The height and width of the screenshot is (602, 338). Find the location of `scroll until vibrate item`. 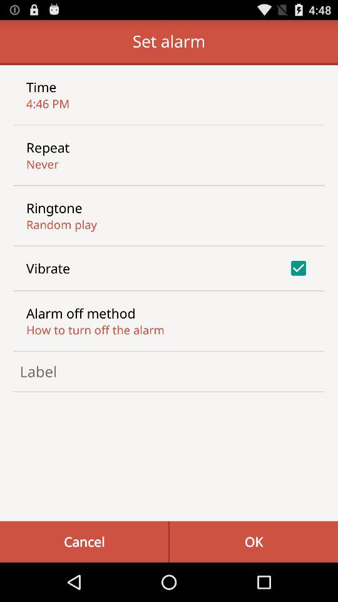

scroll until vibrate item is located at coordinates (48, 268).